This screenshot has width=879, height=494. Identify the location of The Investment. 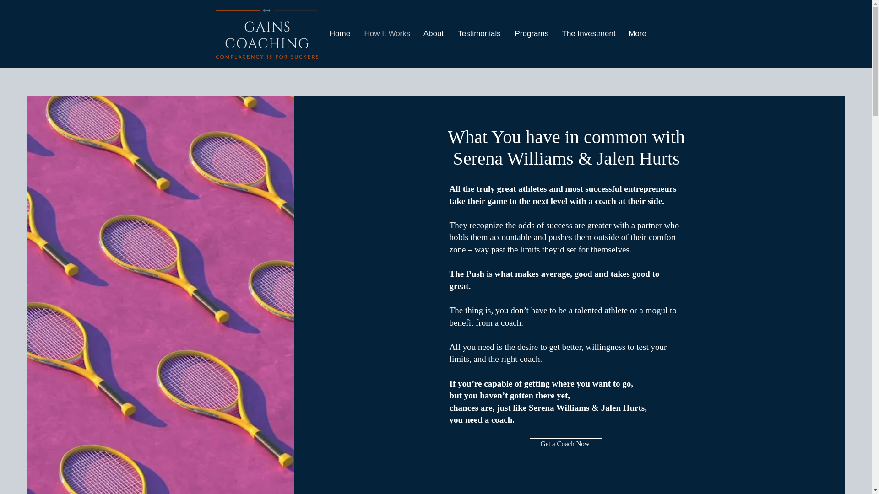
(588, 33).